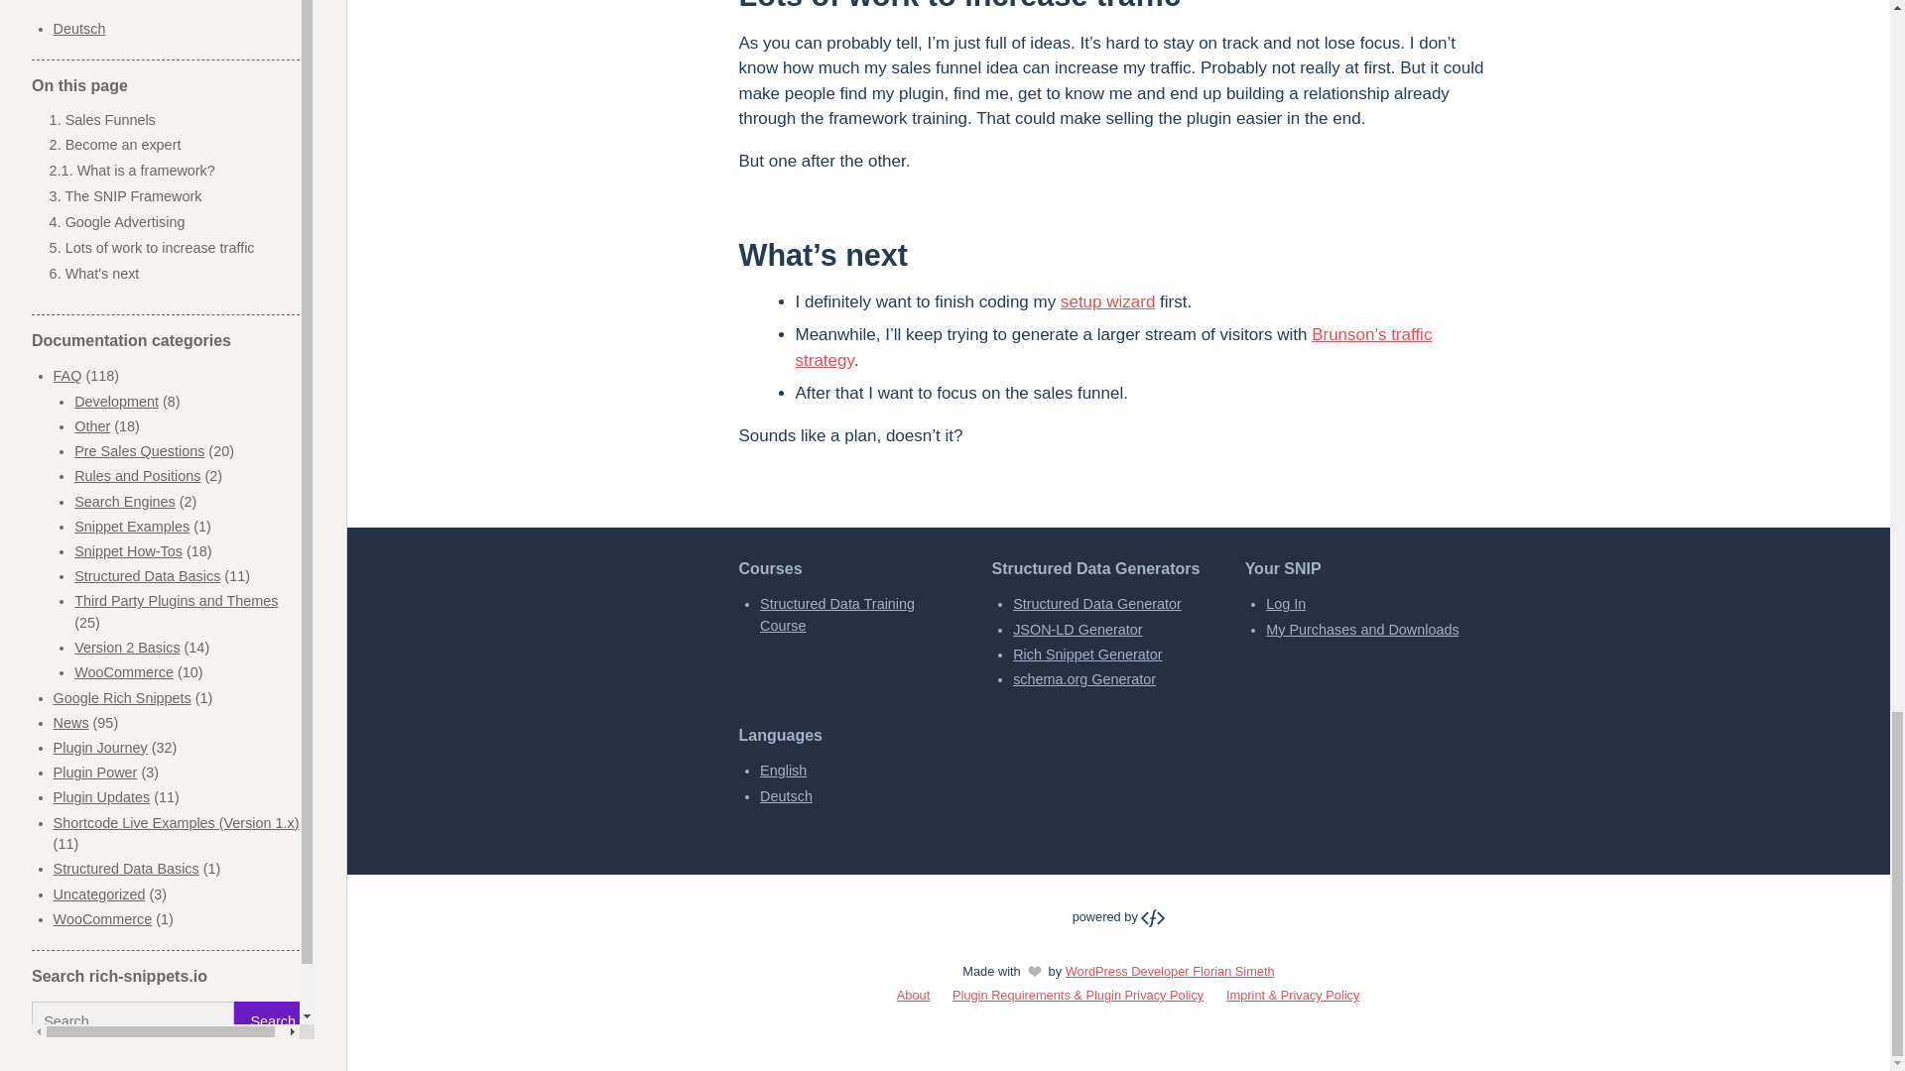 This screenshot has height=1071, width=1905. I want to click on WordPress Developer Florian Simeth, so click(1119, 916).